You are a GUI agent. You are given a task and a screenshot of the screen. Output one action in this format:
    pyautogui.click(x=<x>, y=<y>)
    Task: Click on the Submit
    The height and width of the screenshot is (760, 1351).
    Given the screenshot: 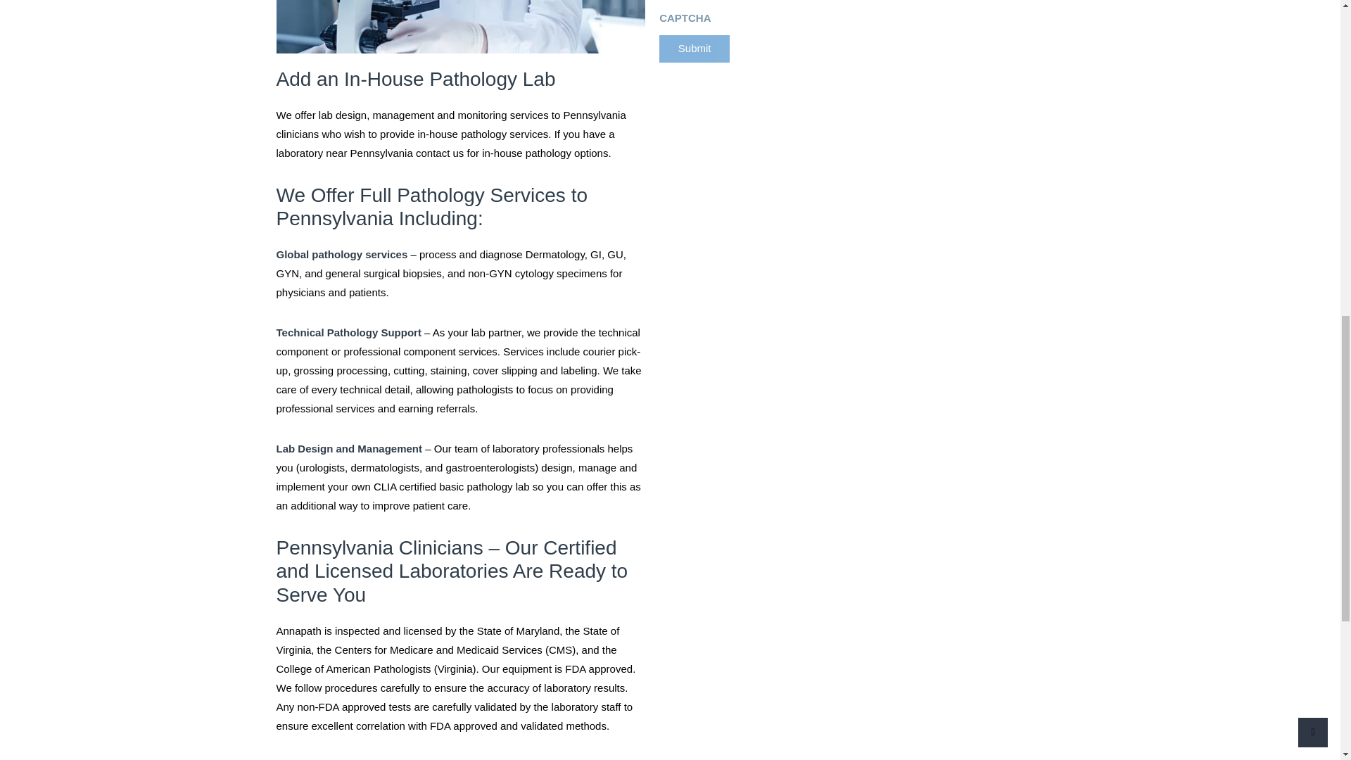 What is the action you would take?
    pyautogui.click(x=694, y=48)
    